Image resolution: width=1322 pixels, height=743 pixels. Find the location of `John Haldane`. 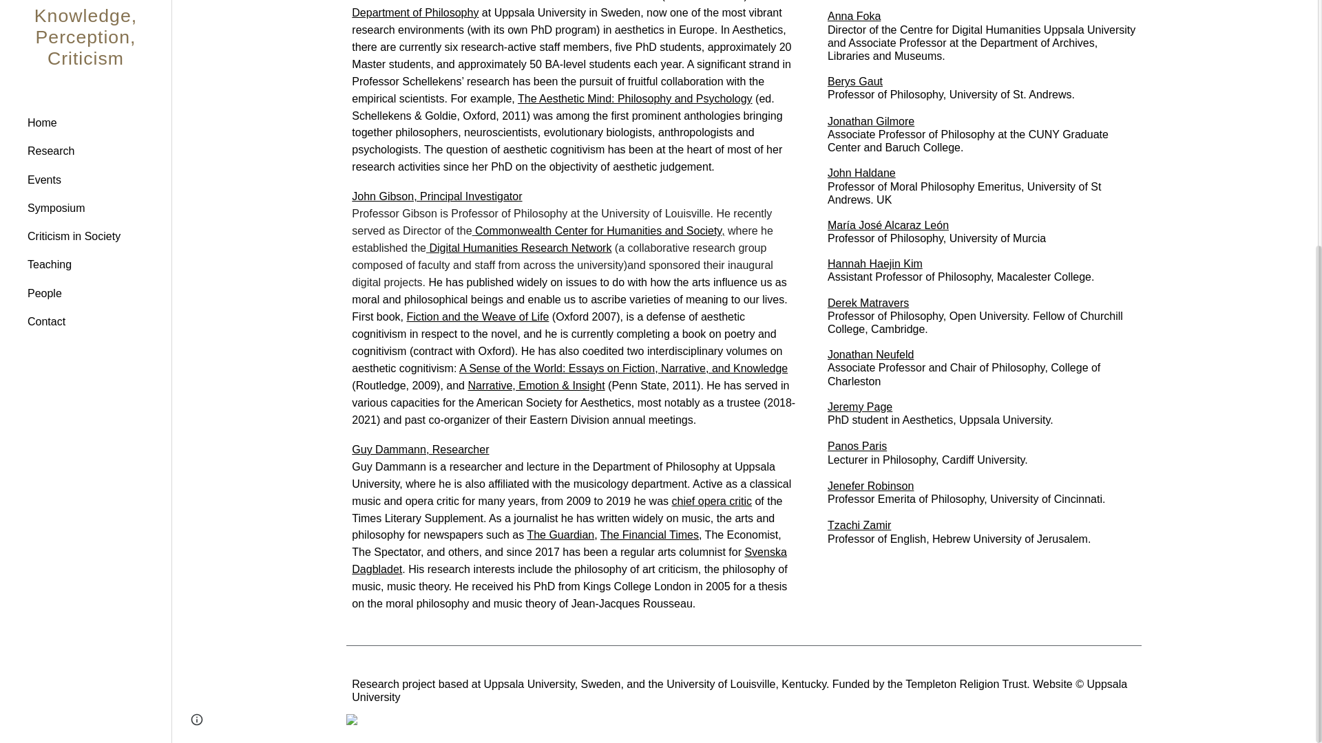

John Haldane is located at coordinates (861, 173).